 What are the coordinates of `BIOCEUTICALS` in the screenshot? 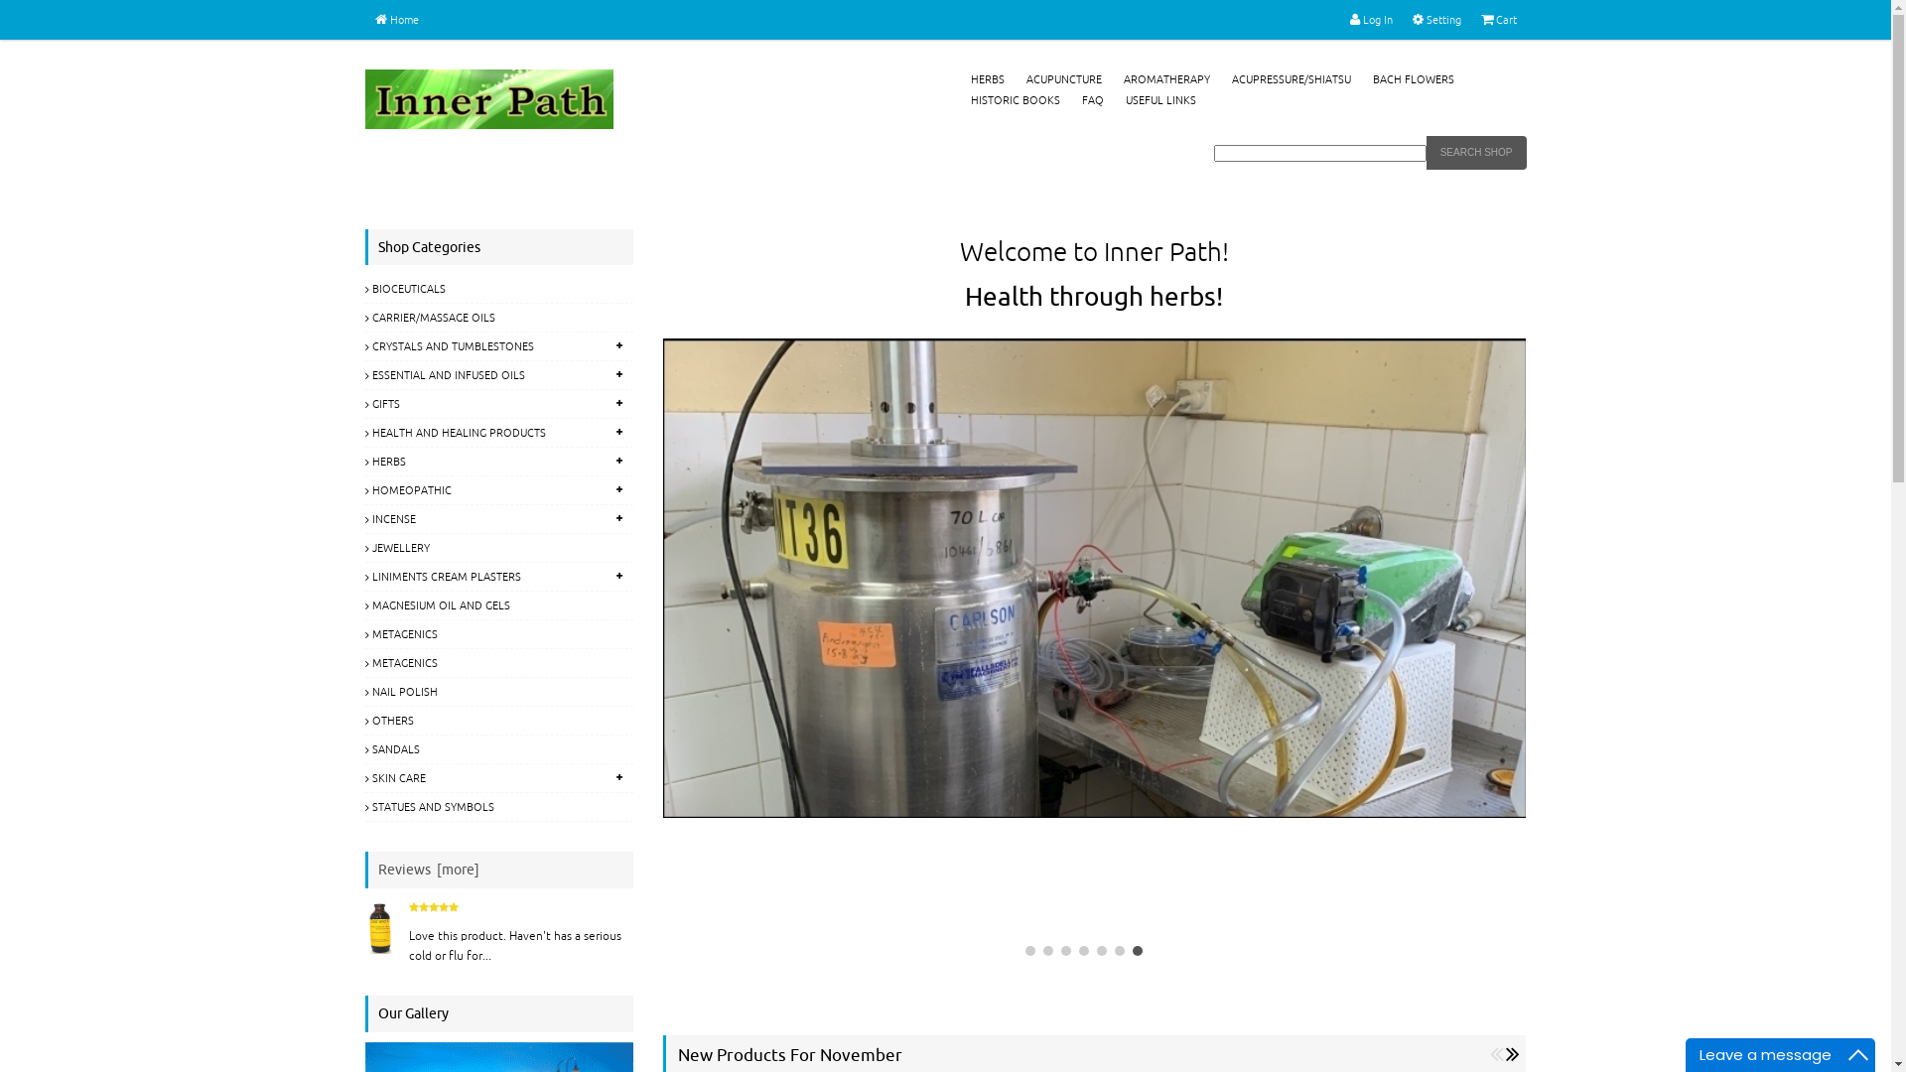 It's located at (499, 290).